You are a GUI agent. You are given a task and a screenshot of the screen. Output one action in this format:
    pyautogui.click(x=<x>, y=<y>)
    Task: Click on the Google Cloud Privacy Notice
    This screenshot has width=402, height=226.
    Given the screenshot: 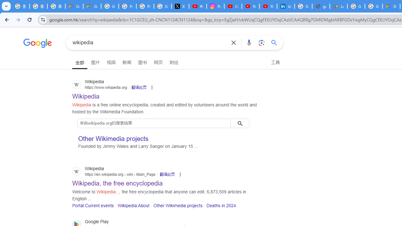 What is the action you would take?
    pyautogui.click(x=74, y=6)
    